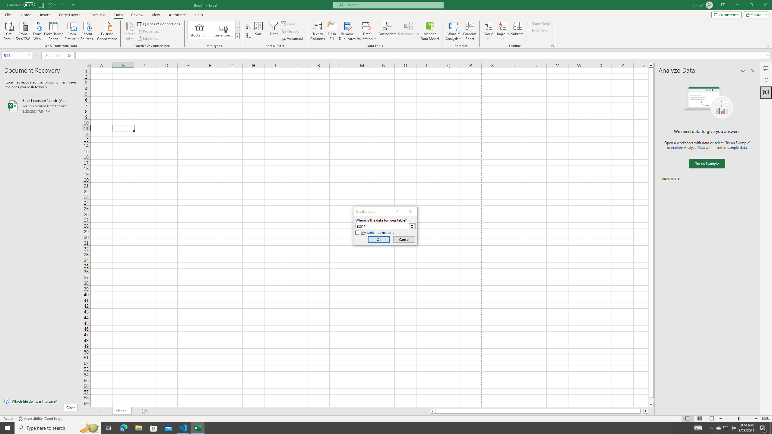 This screenshot has width=772, height=434. I want to click on Close pane, so click(753, 71).